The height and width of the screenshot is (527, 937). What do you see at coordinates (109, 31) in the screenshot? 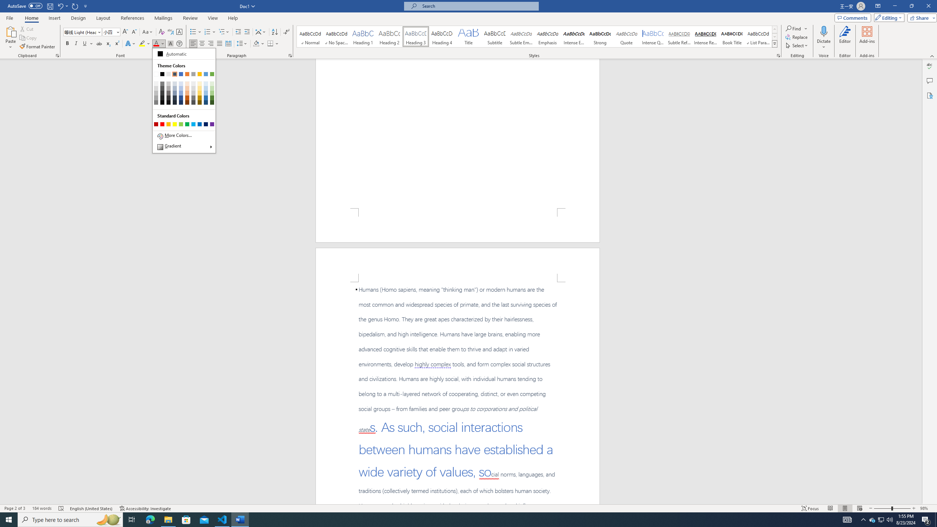
I see `Font Size` at bounding box center [109, 31].